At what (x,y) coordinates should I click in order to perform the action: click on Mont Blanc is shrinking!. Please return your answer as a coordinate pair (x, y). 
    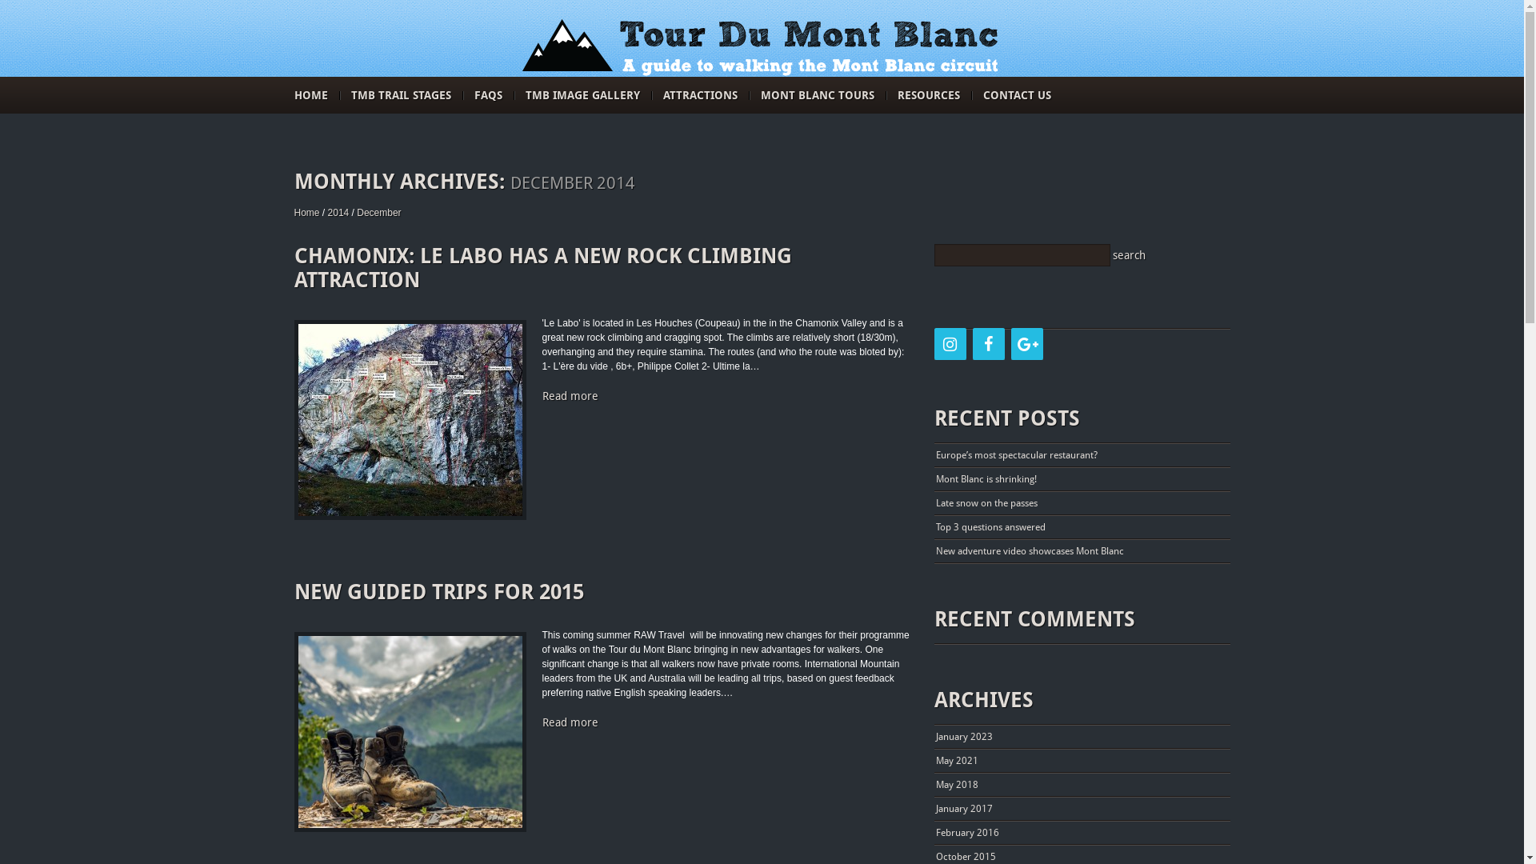
    Looking at the image, I should click on (986, 479).